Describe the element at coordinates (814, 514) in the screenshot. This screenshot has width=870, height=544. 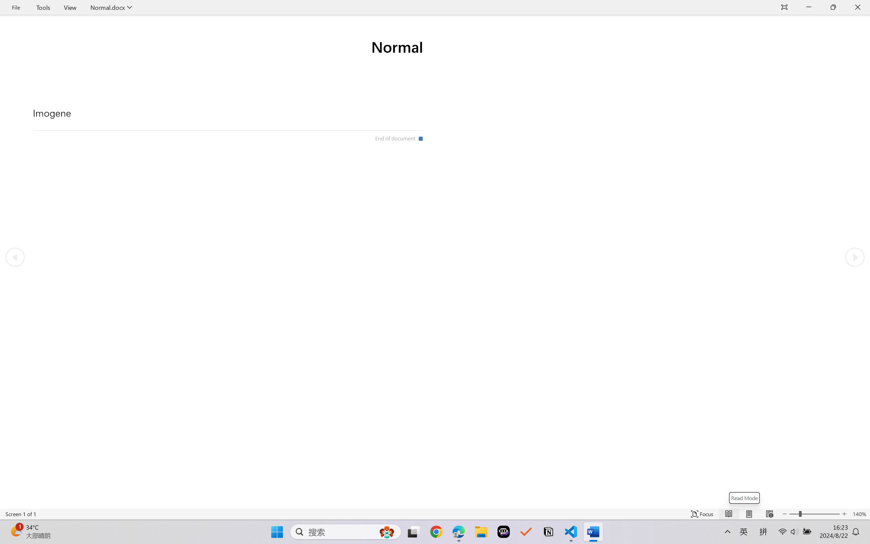
I see `Text Size` at that location.